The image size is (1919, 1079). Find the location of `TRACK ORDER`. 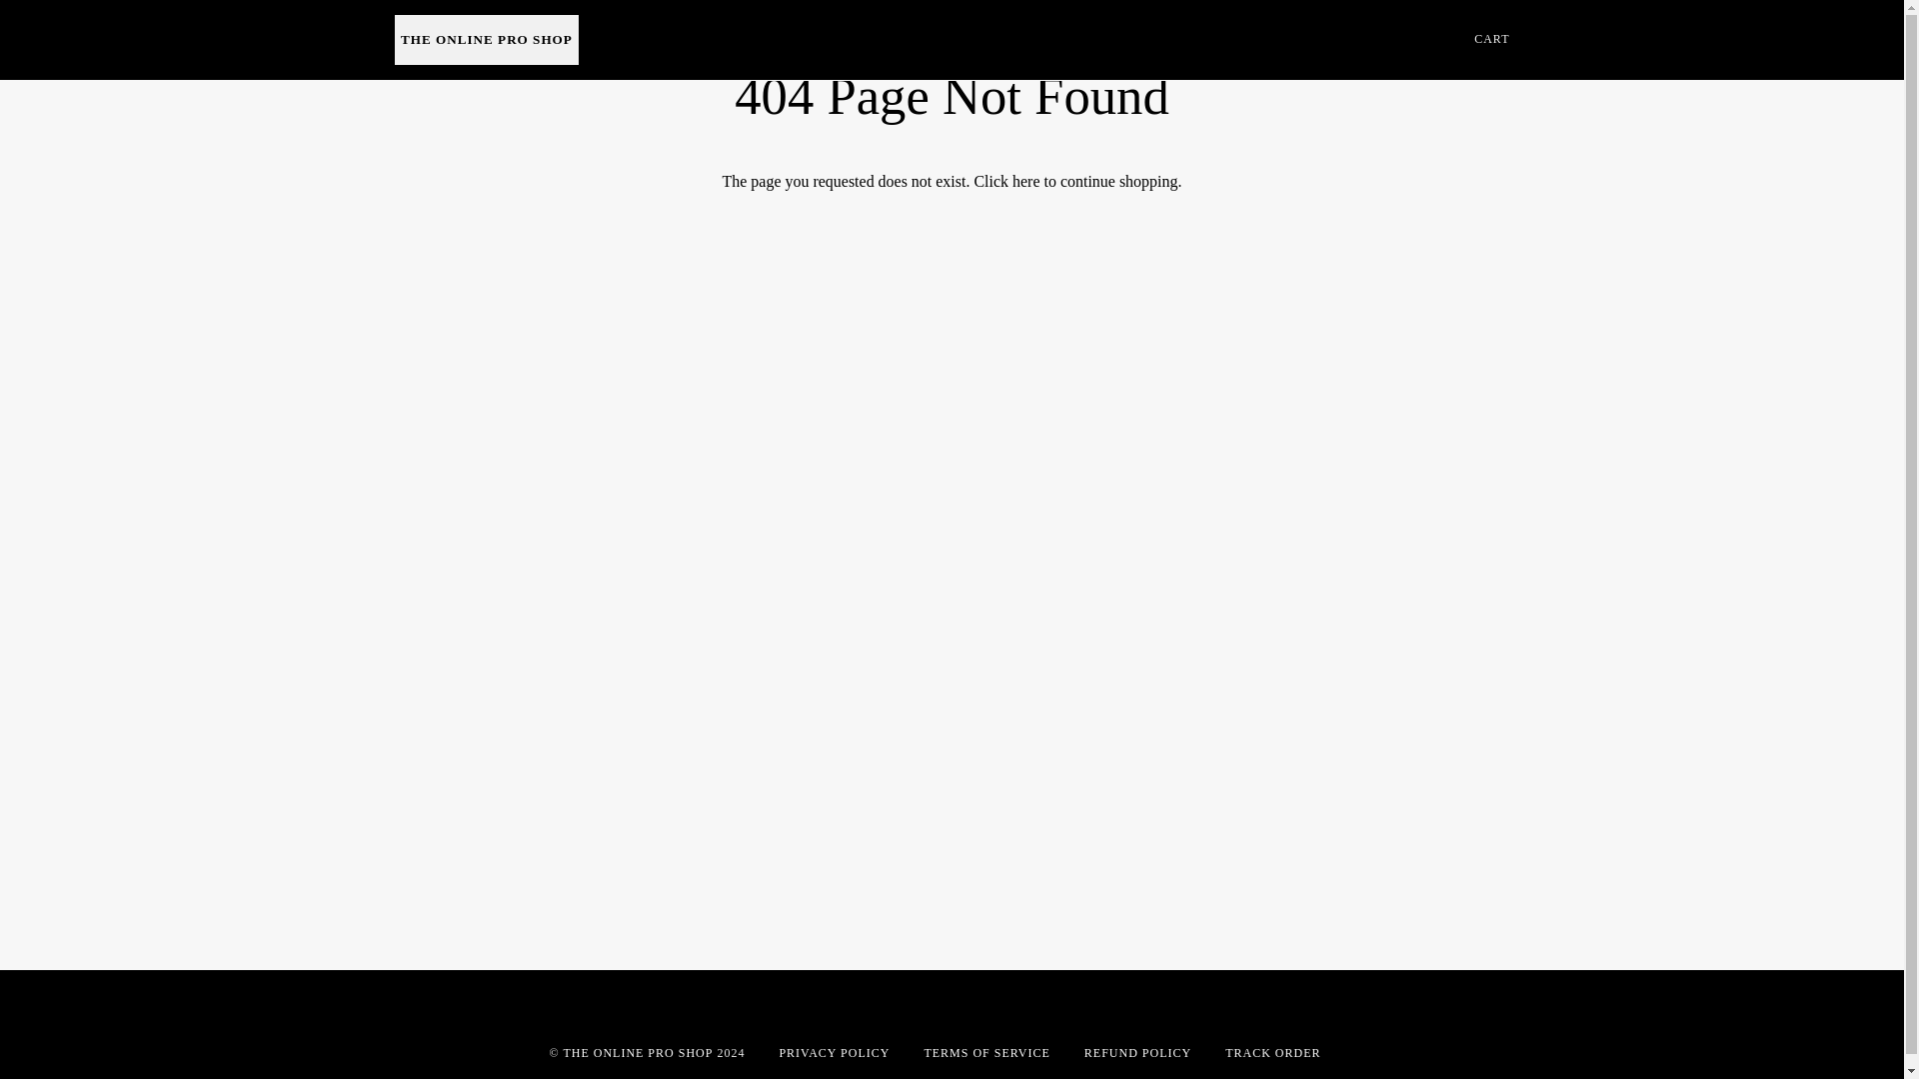

TRACK ORDER is located at coordinates (1272, 1052).